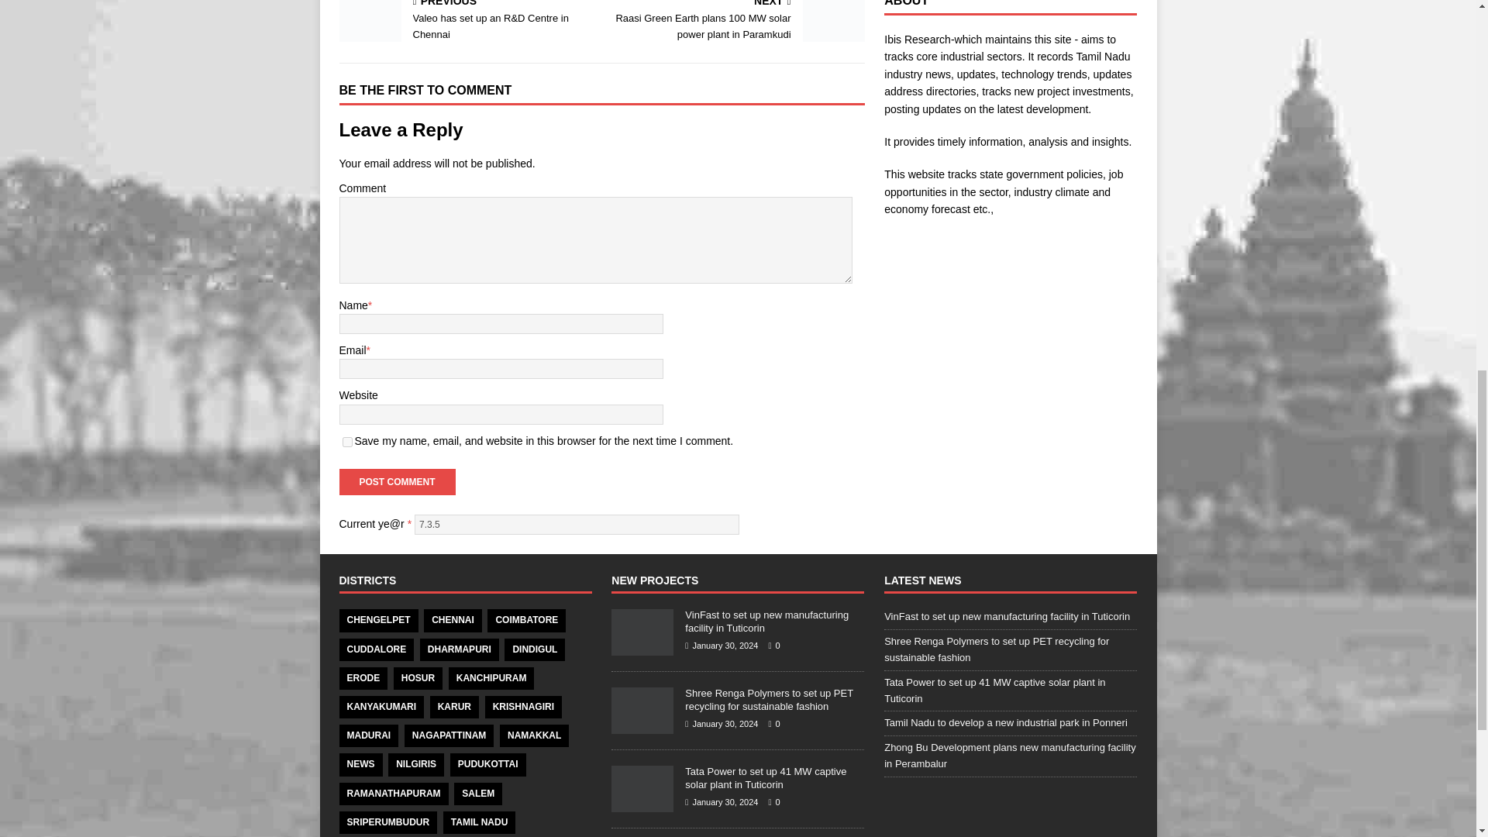 The image size is (1488, 837). I want to click on VinFast to set up new manufacturing facility in Tuticorin, so click(766, 622).